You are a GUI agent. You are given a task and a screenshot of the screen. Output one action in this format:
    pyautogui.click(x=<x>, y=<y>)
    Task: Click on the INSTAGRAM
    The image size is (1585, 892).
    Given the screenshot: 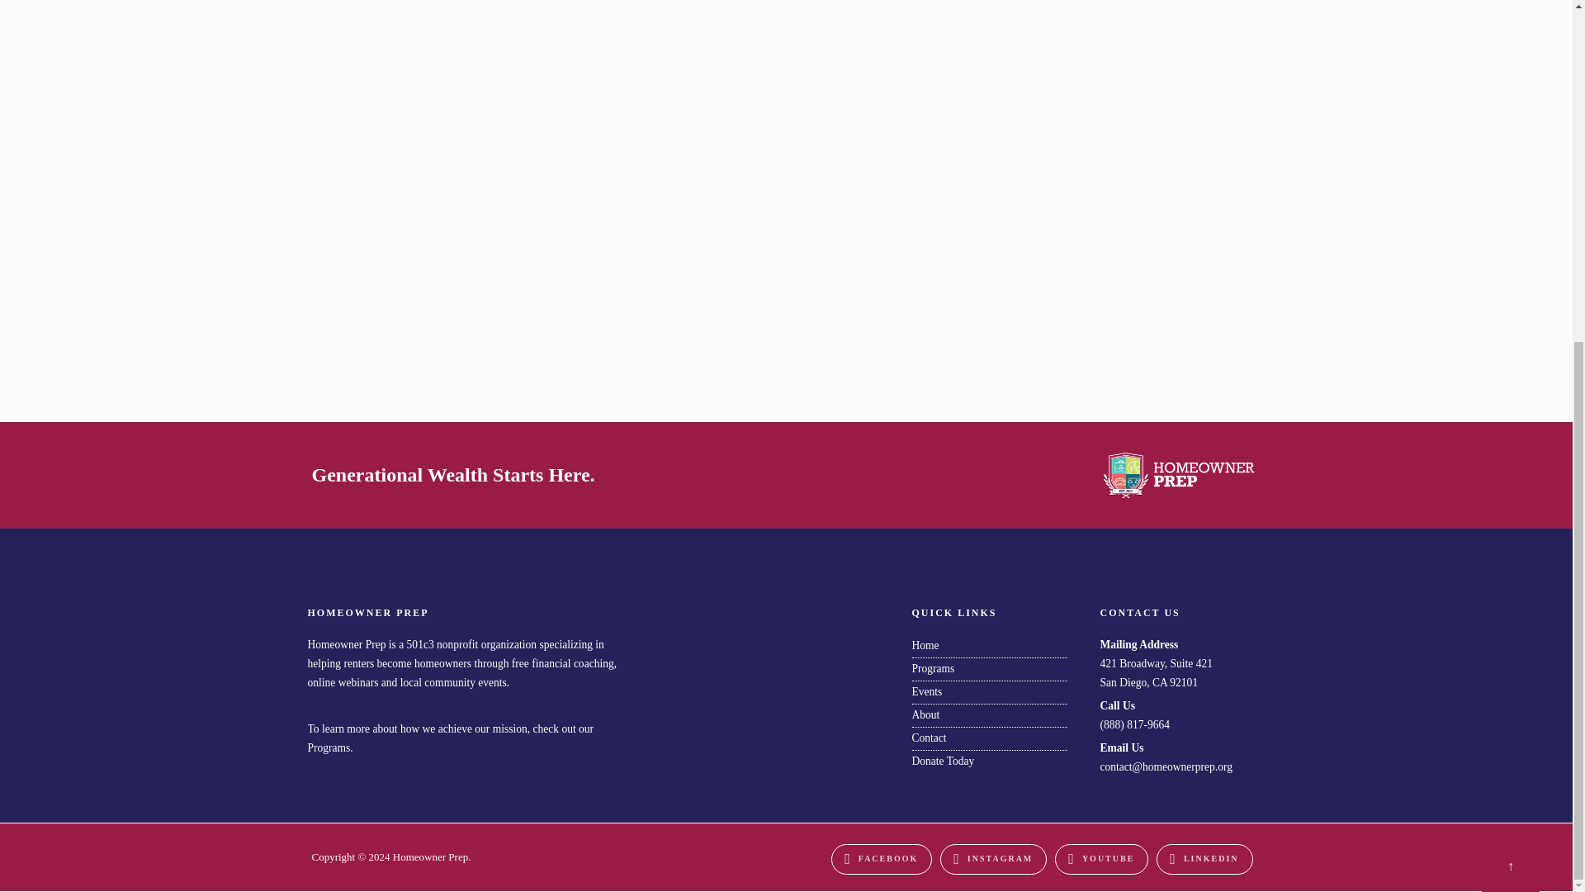 What is the action you would take?
    pyautogui.click(x=992, y=859)
    